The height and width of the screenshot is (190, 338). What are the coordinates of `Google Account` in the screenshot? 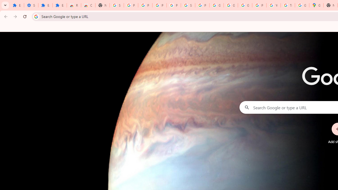 It's located at (217, 5).